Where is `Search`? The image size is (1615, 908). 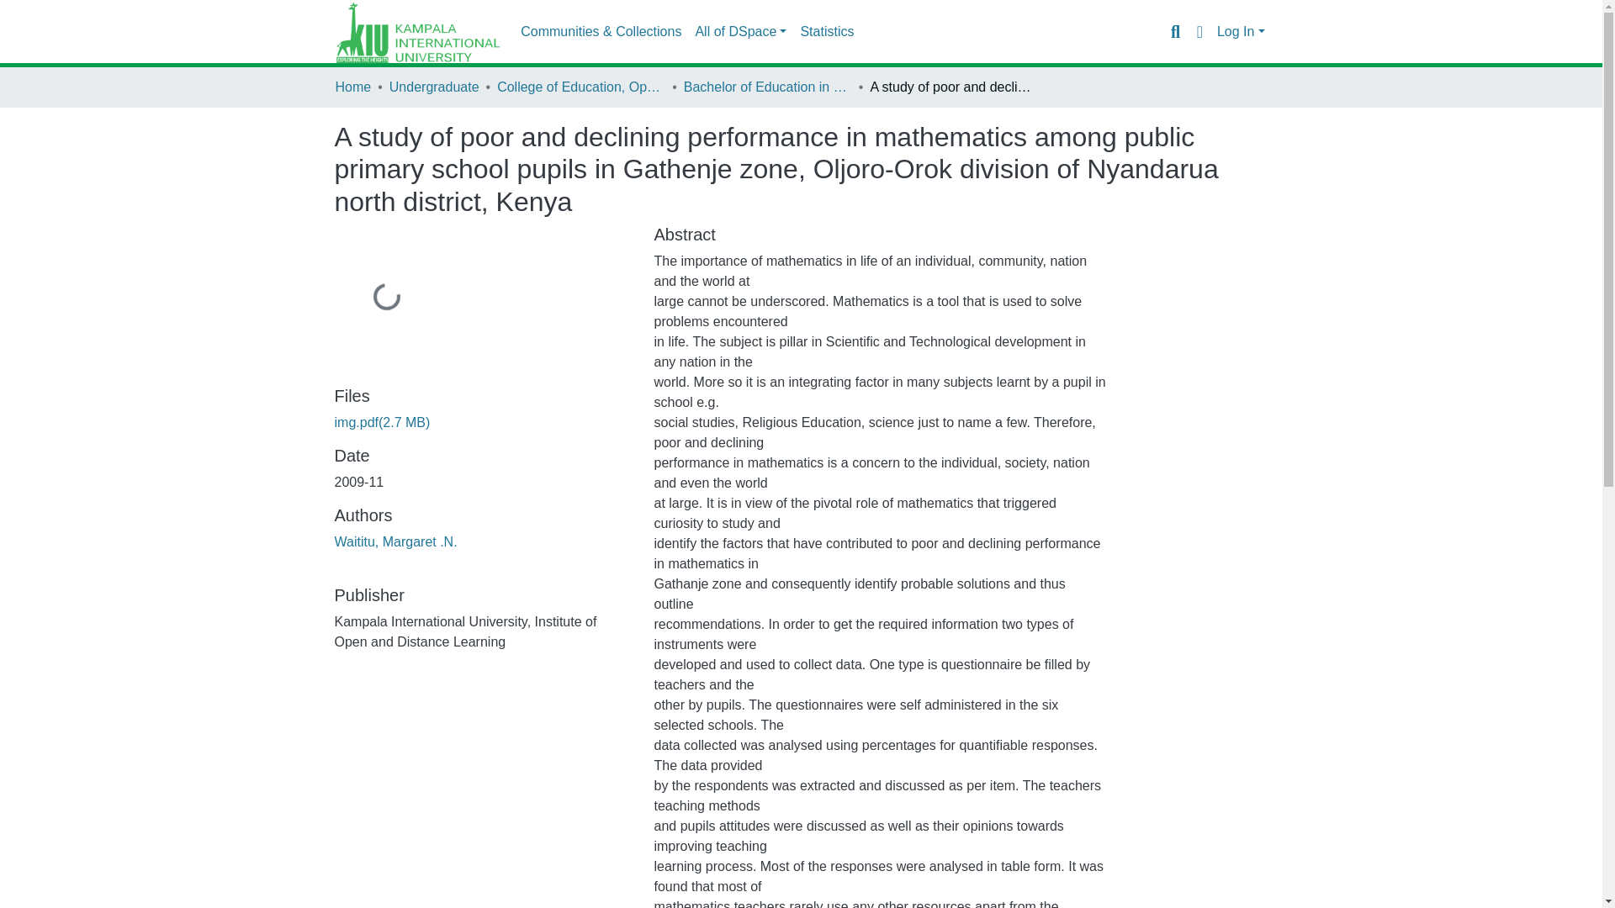
Search is located at coordinates (1174, 31).